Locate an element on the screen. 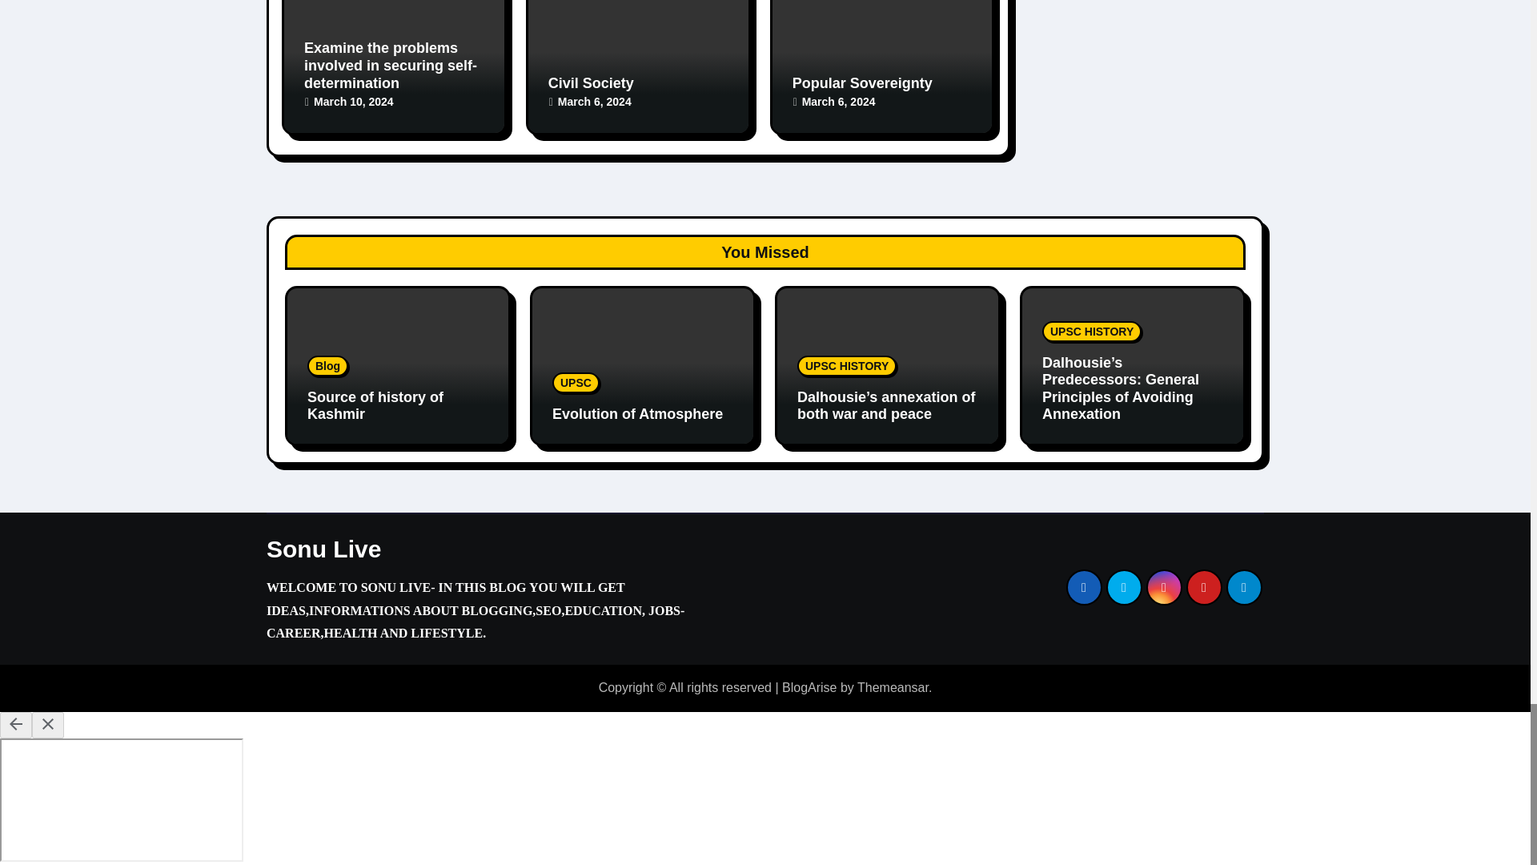 This screenshot has width=1537, height=865. Permalink to: Civil Society is located at coordinates (591, 83).